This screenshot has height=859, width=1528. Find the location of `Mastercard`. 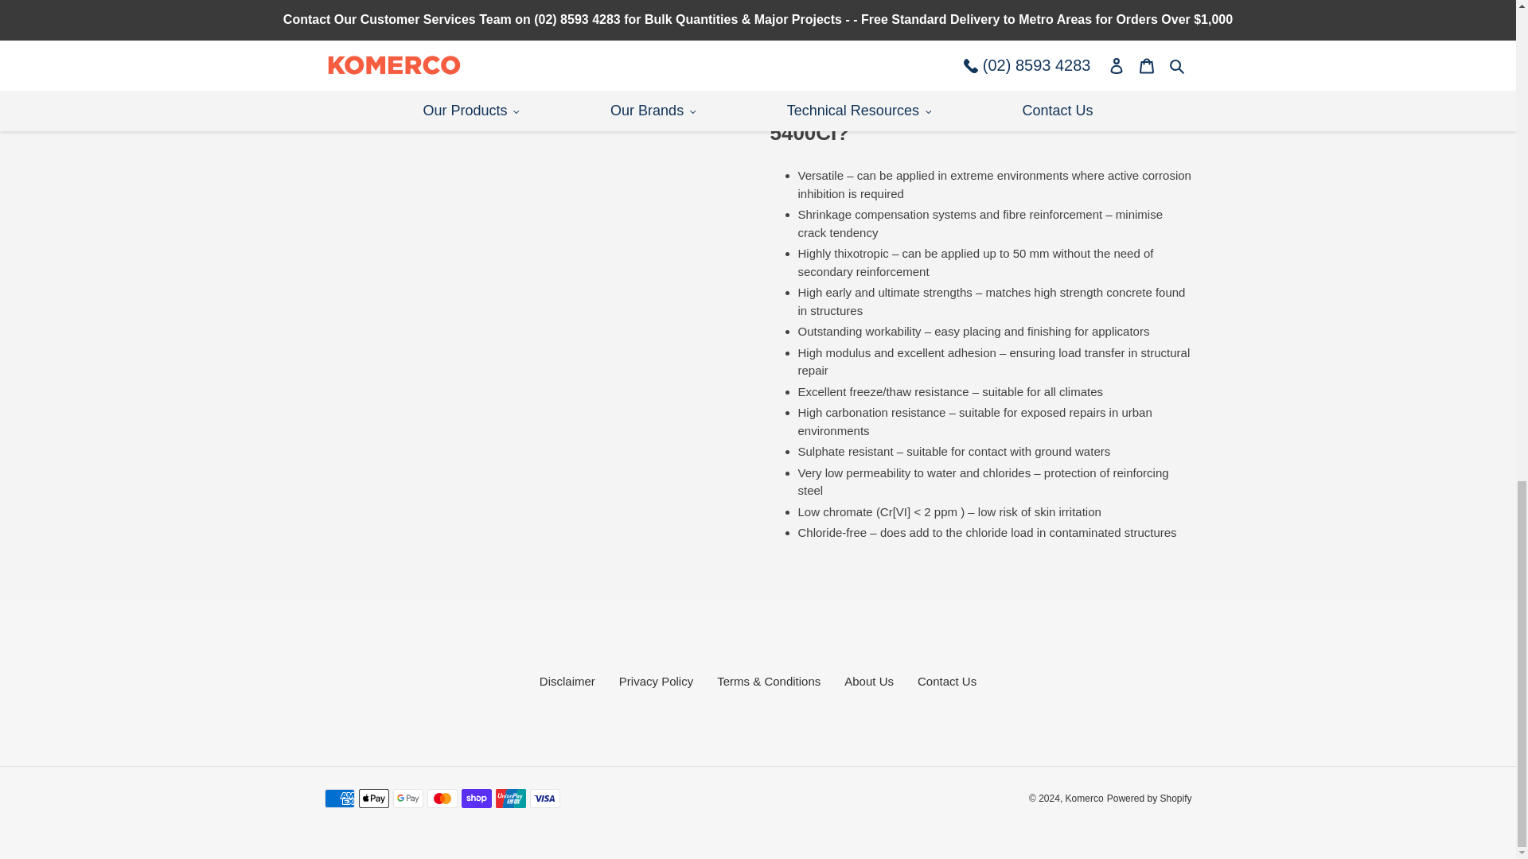

Mastercard is located at coordinates (441, 799).